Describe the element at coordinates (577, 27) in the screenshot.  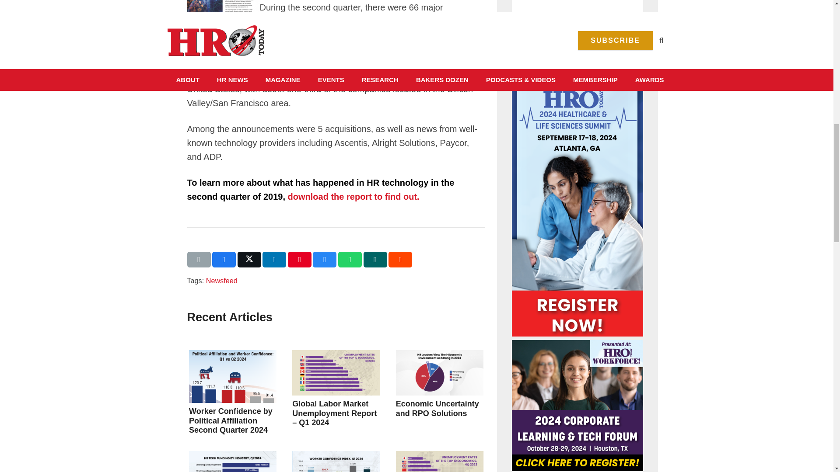
I see `advertisement` at that location.